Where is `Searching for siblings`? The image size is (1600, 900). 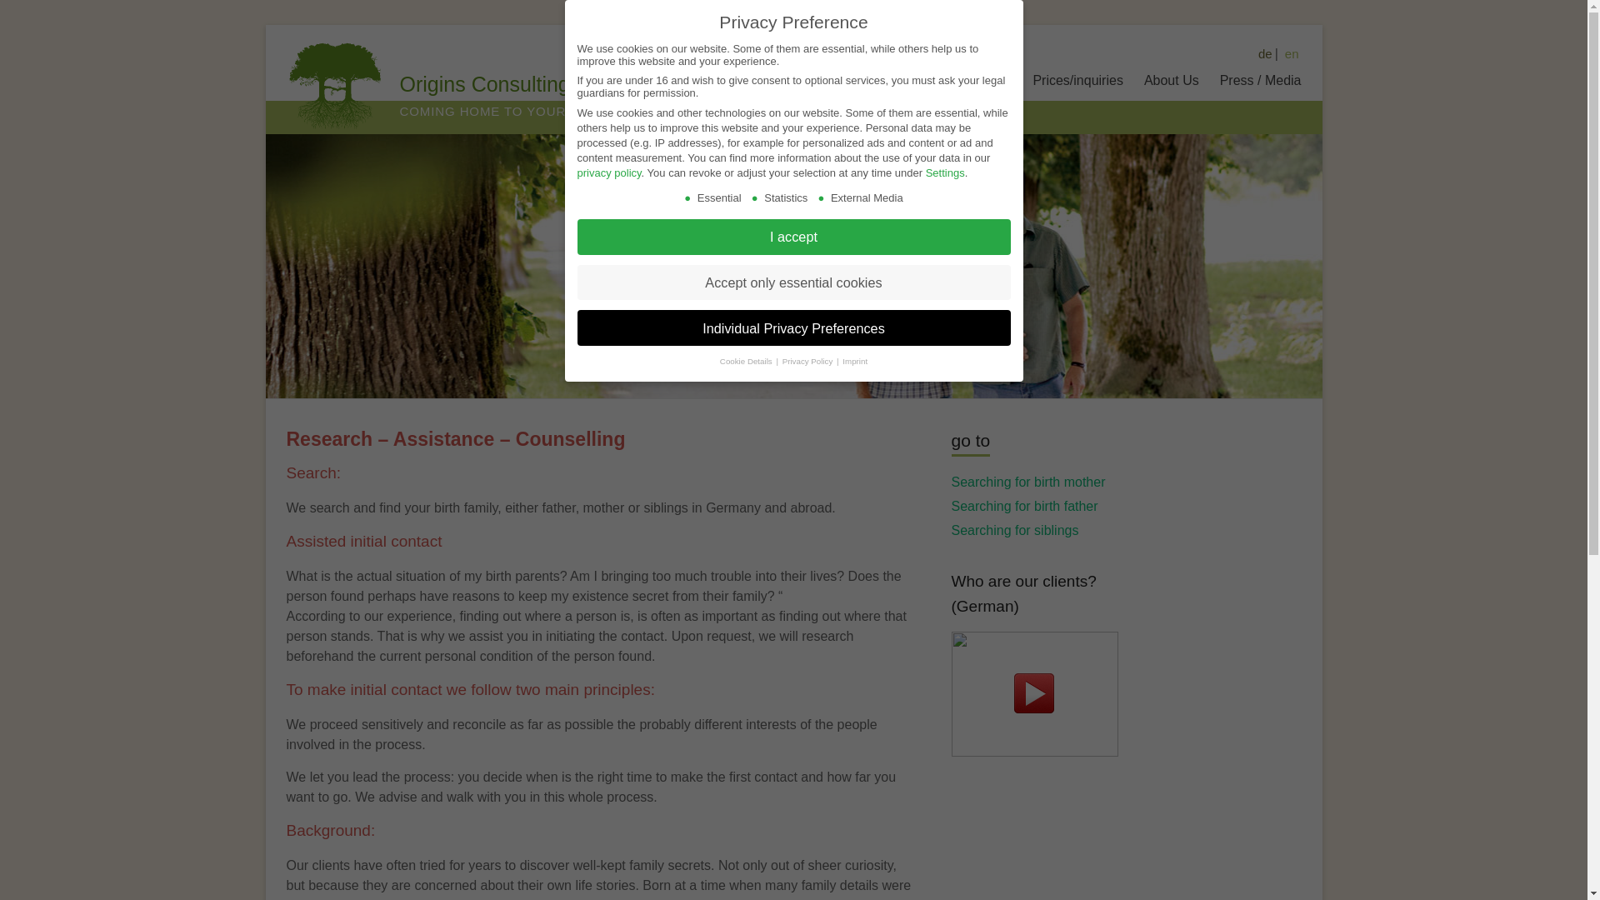
Searching for siblings is located at coordinates (1015, 530).